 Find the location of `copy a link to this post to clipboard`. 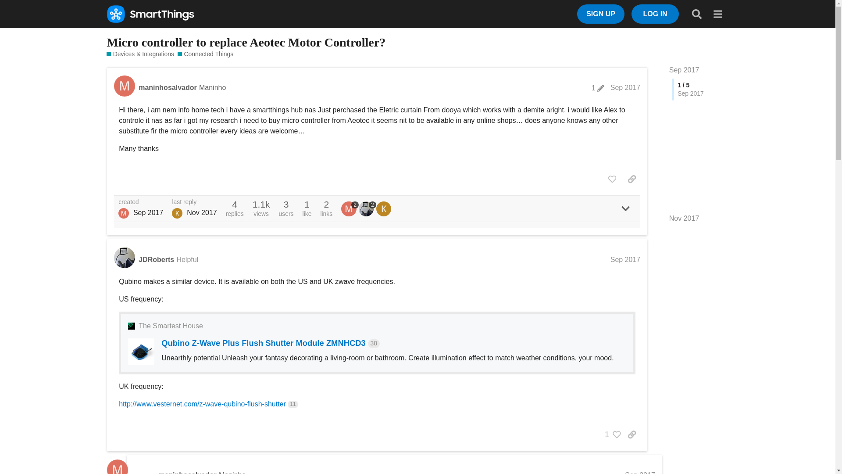

copy a link to this post to clipboard is located at coordinates (631, 179).